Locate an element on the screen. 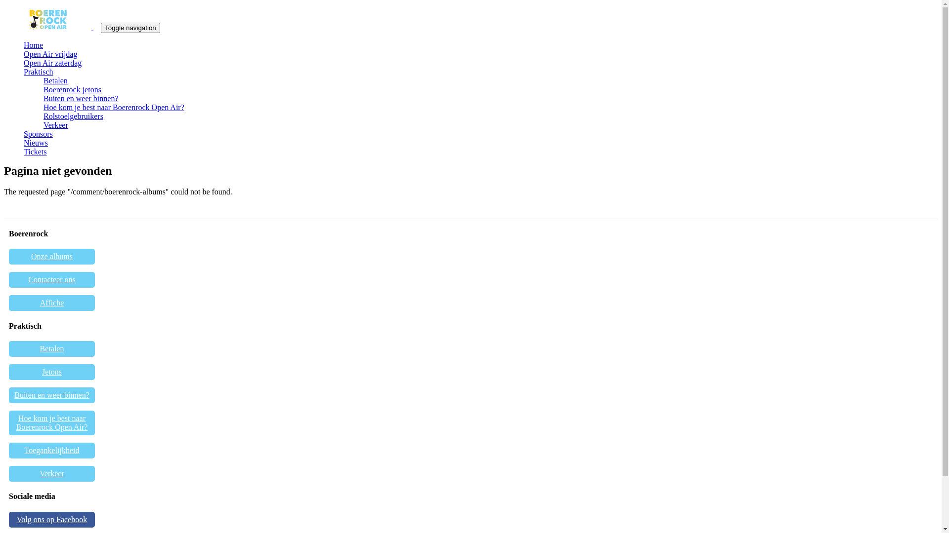 The width and height of the screenshot is (949, 533). Contacteer ons is located at coordinates (52, 280).